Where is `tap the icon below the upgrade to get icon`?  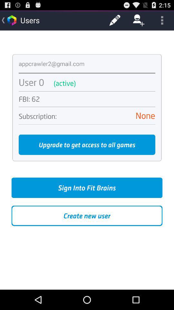
tap the icon below the upgrade to get icon is located at coordinates (87, 188).